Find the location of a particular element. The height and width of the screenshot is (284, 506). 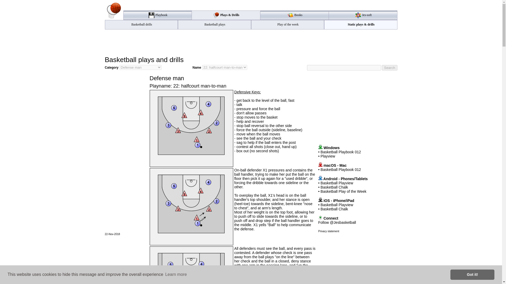

Basketball Playview is located at coordinates (337, 183).